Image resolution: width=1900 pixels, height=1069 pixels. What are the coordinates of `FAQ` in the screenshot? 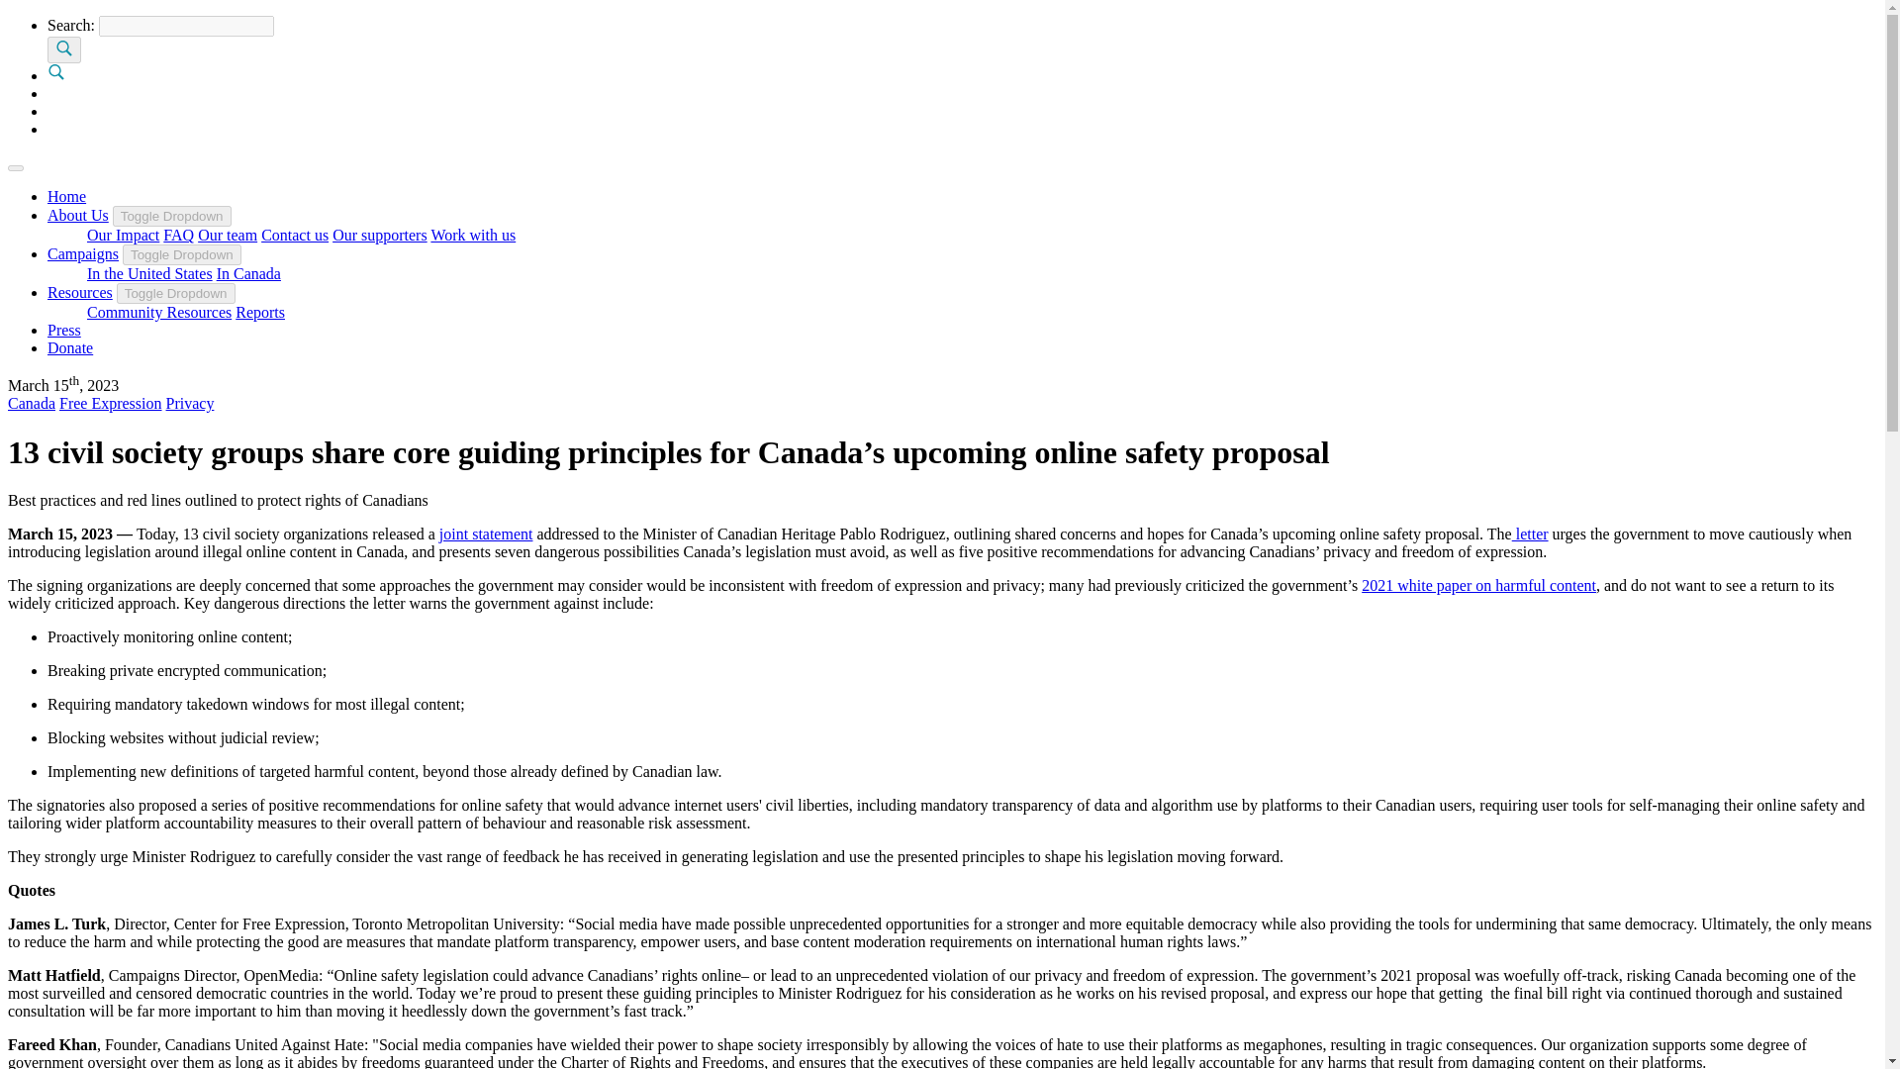 It's located at (178, 235).